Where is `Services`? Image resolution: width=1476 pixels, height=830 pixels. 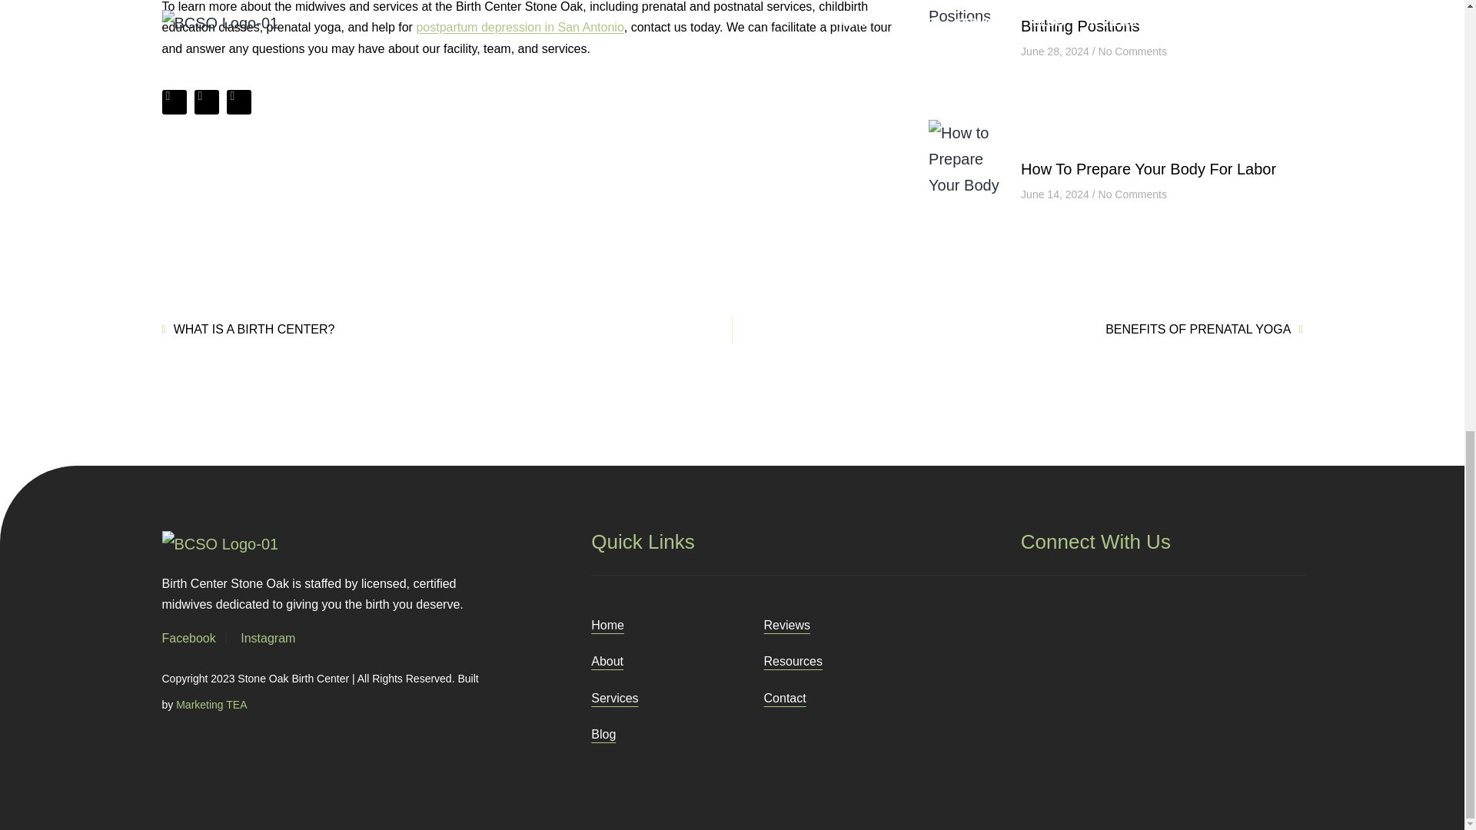
Services is located at coordinates (624, 698).